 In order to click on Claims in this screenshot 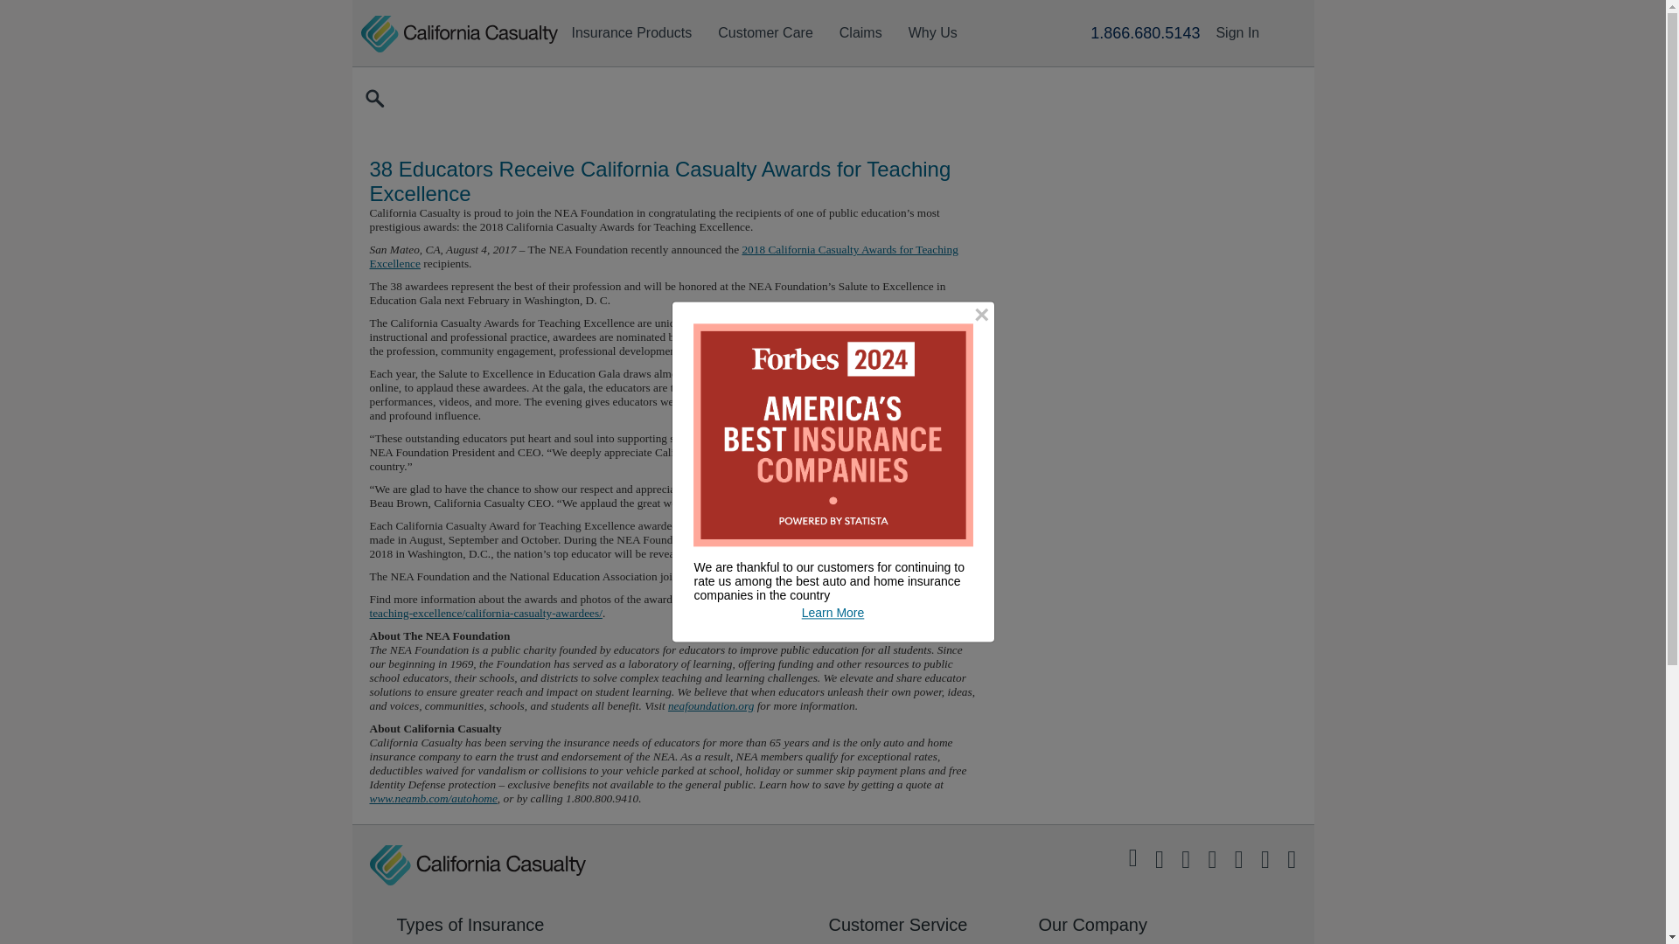, I will do `click(860, 34)`.